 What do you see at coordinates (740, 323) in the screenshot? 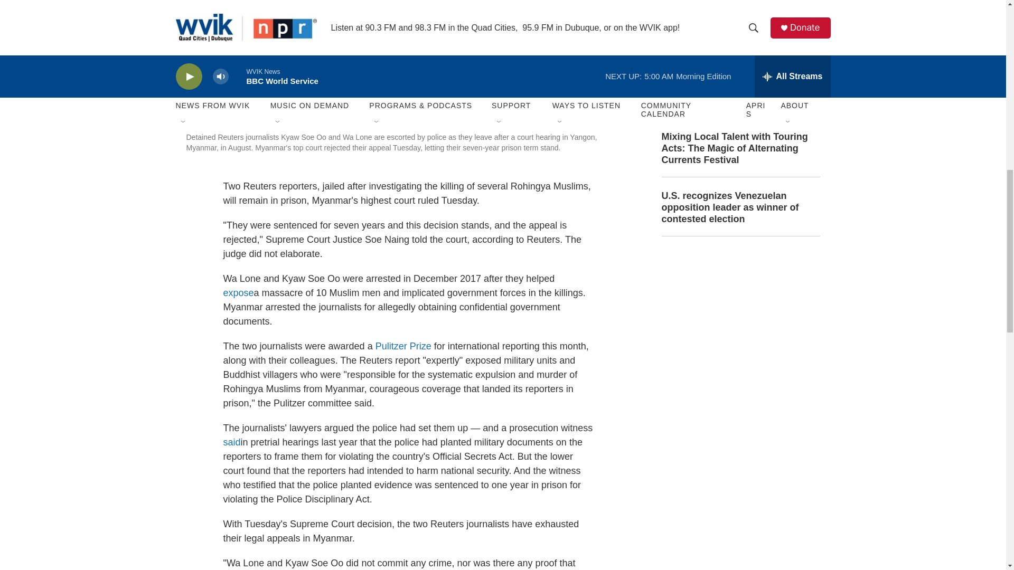
I see `3rd party ad content` at bounding box center [740, 323].